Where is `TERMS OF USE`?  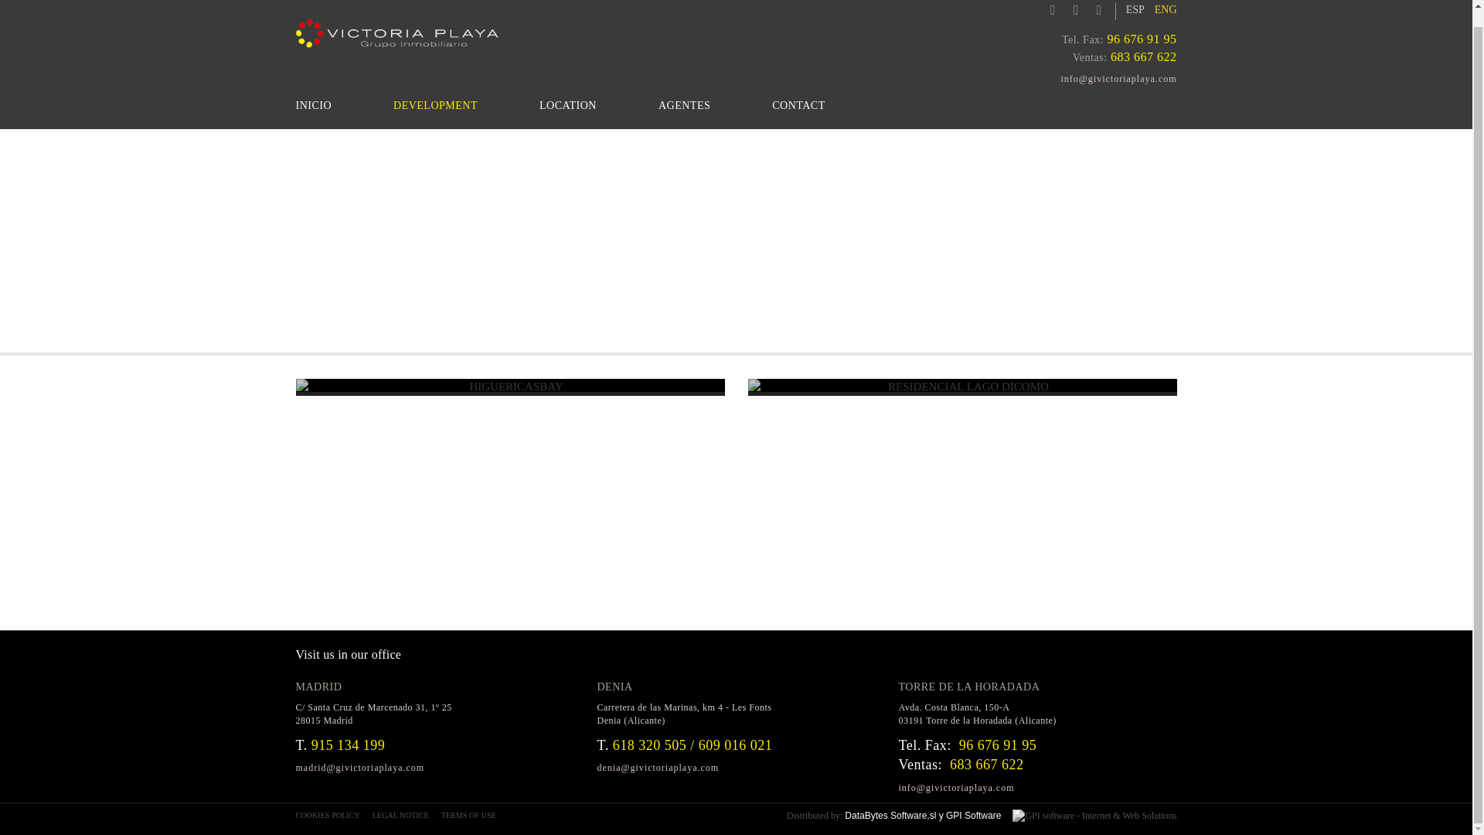 TERMS OF USE is located at coordinates (471, 815).